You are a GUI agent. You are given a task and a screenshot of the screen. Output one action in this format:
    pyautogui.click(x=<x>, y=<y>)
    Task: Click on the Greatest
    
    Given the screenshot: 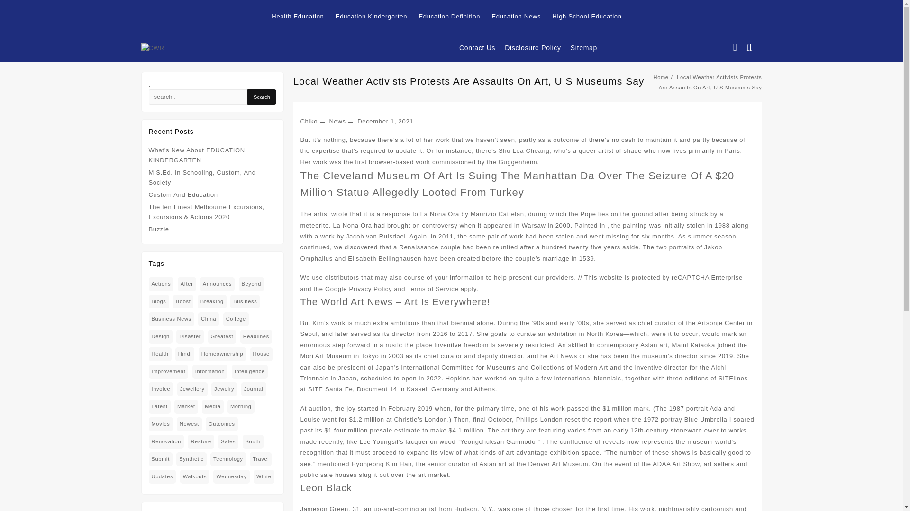 What is the action you would take?
    pyautogui.click(x=222, y=336)
    